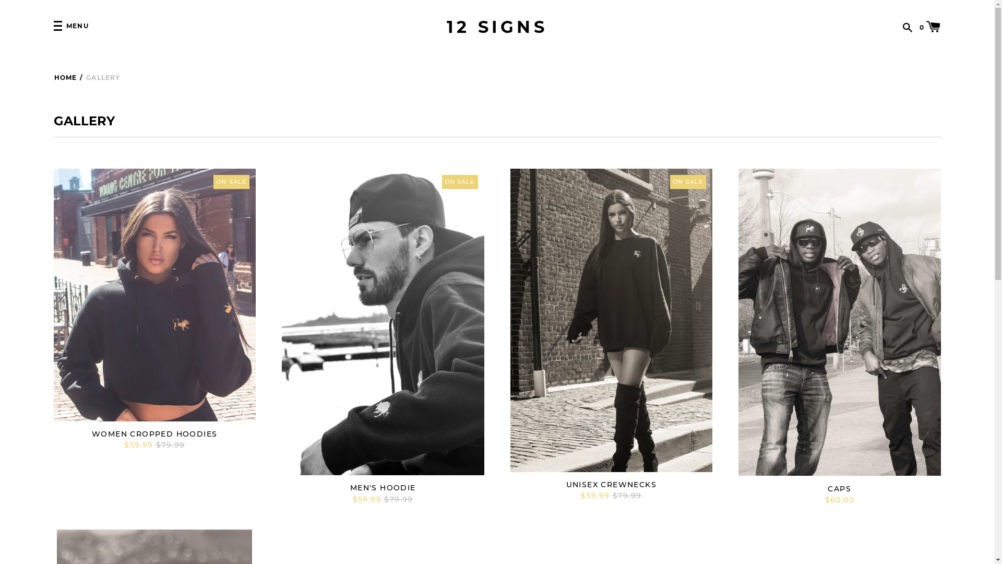 This screenshot has width=1002, height=564. Describe the element at coordinates (383, 337) in the screenshot. I see `ON SALE
MEN'S HOODIE
$59.99
REGULAR PRICE
$79.99` at that location.